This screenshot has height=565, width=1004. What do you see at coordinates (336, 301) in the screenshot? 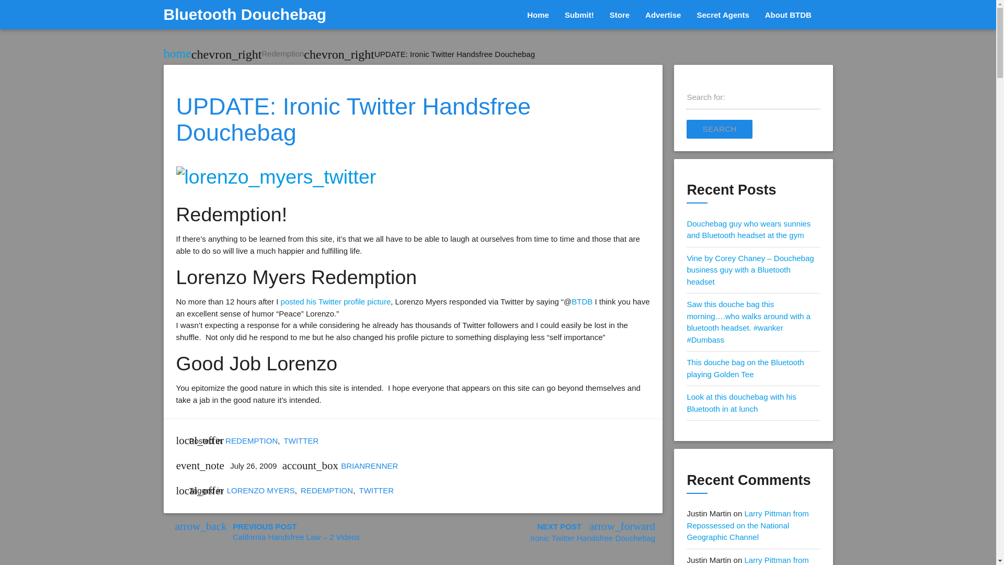
I see `Lorenzo Myers Twitter` at bounding box center [336, 301].